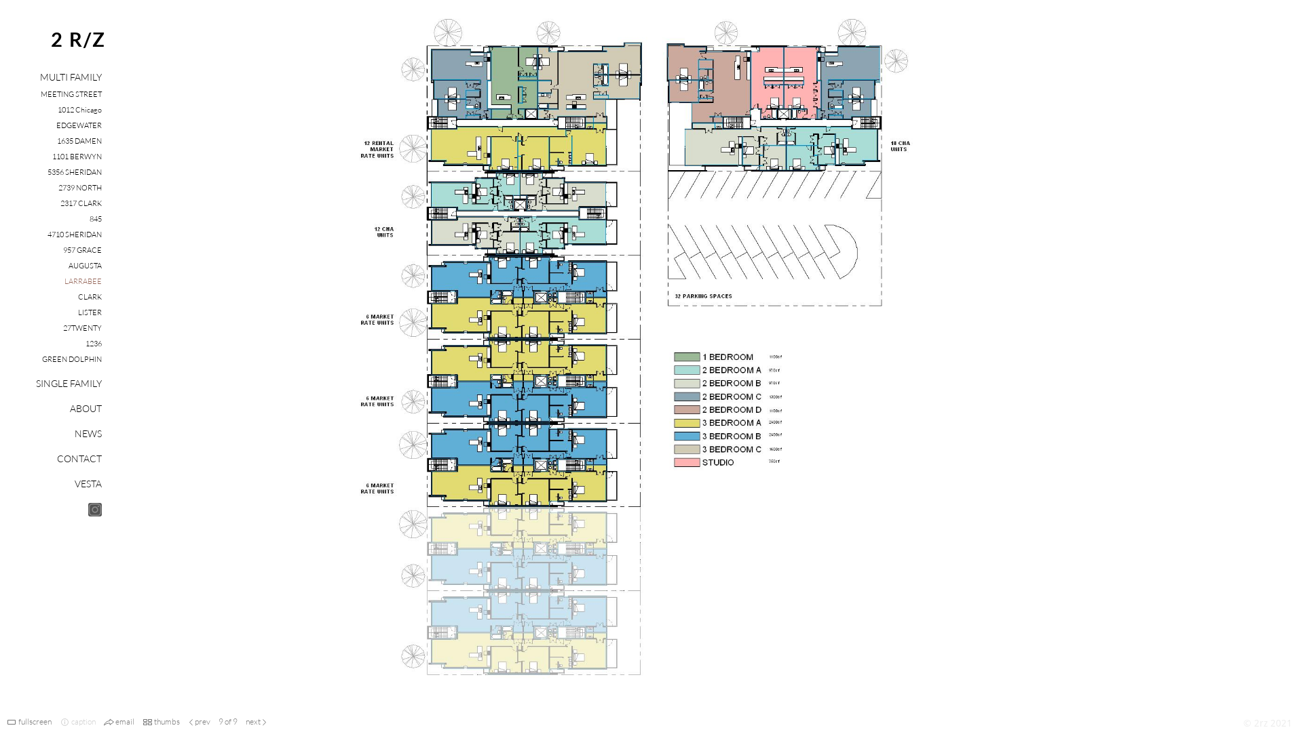 The width and height of the screenshot is (1303, 732). Describe the element at coordinates (96, 219) in the screenshot. I see `845` at that location.